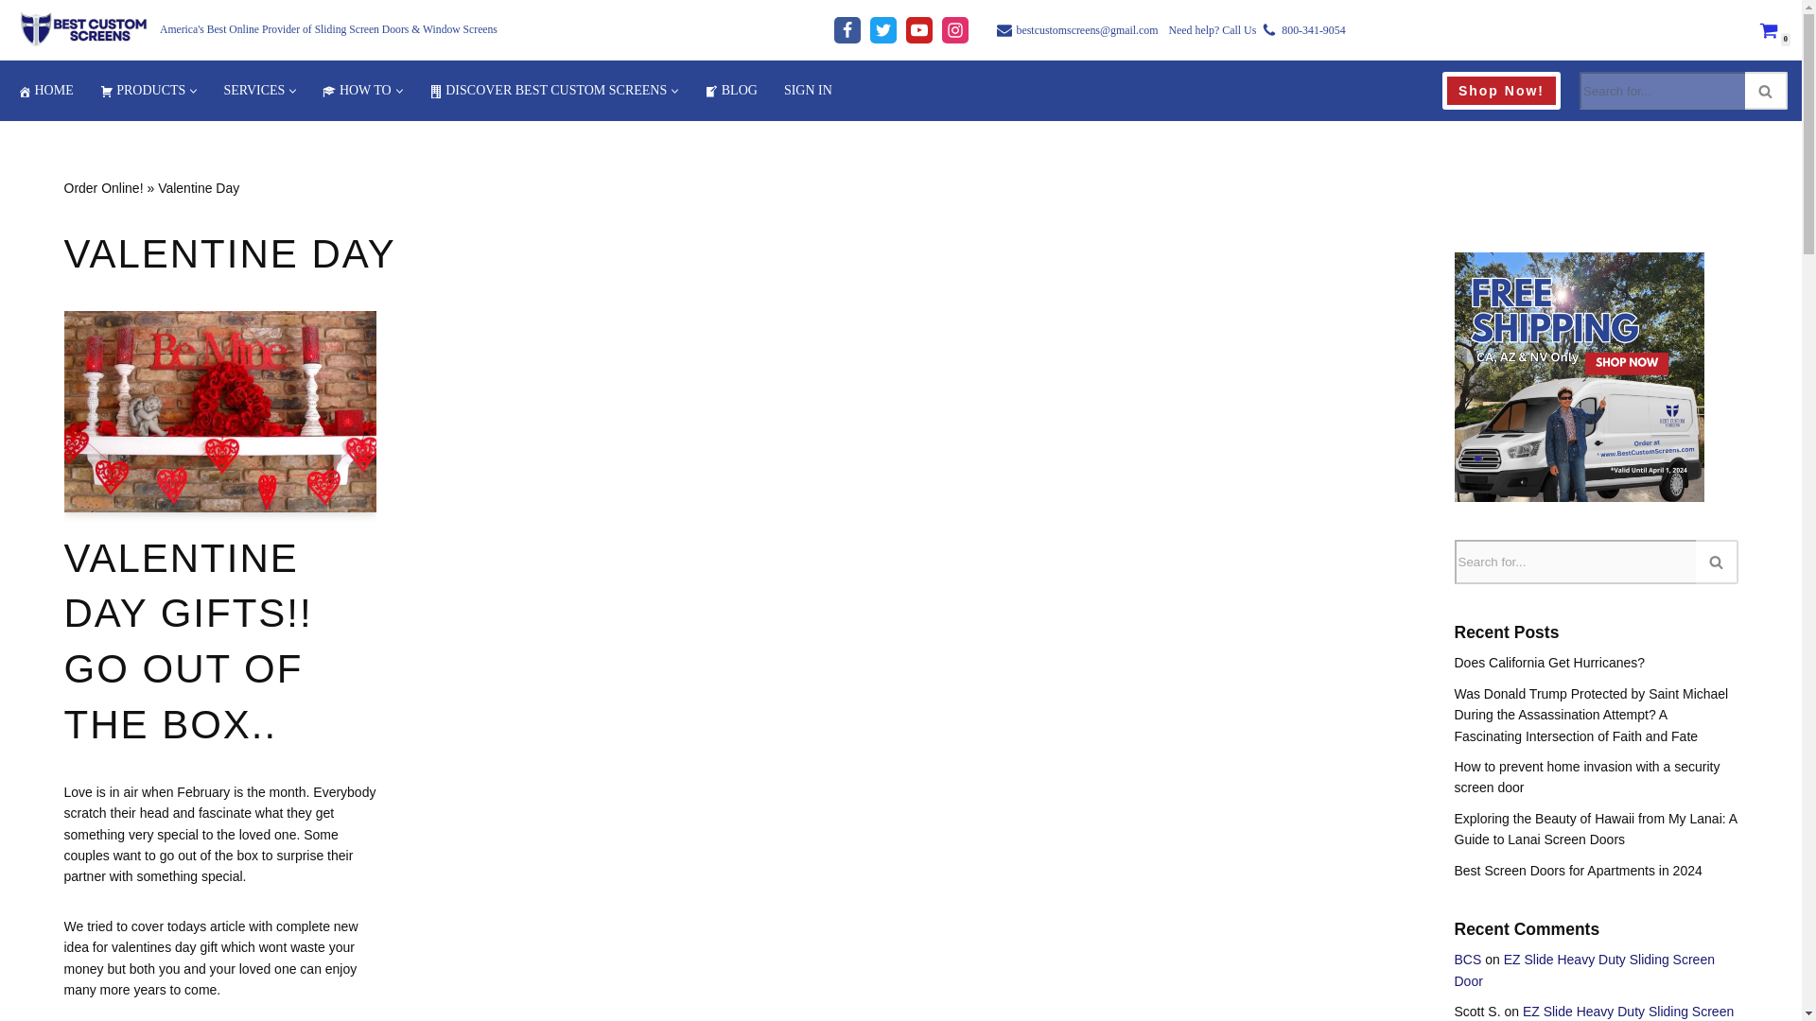 The width and height of the screenshot is (1816, 1021). What do you see at coordinates (1769, 30) in the screenshot?
I see `0` at bounding box center [1769, 30].